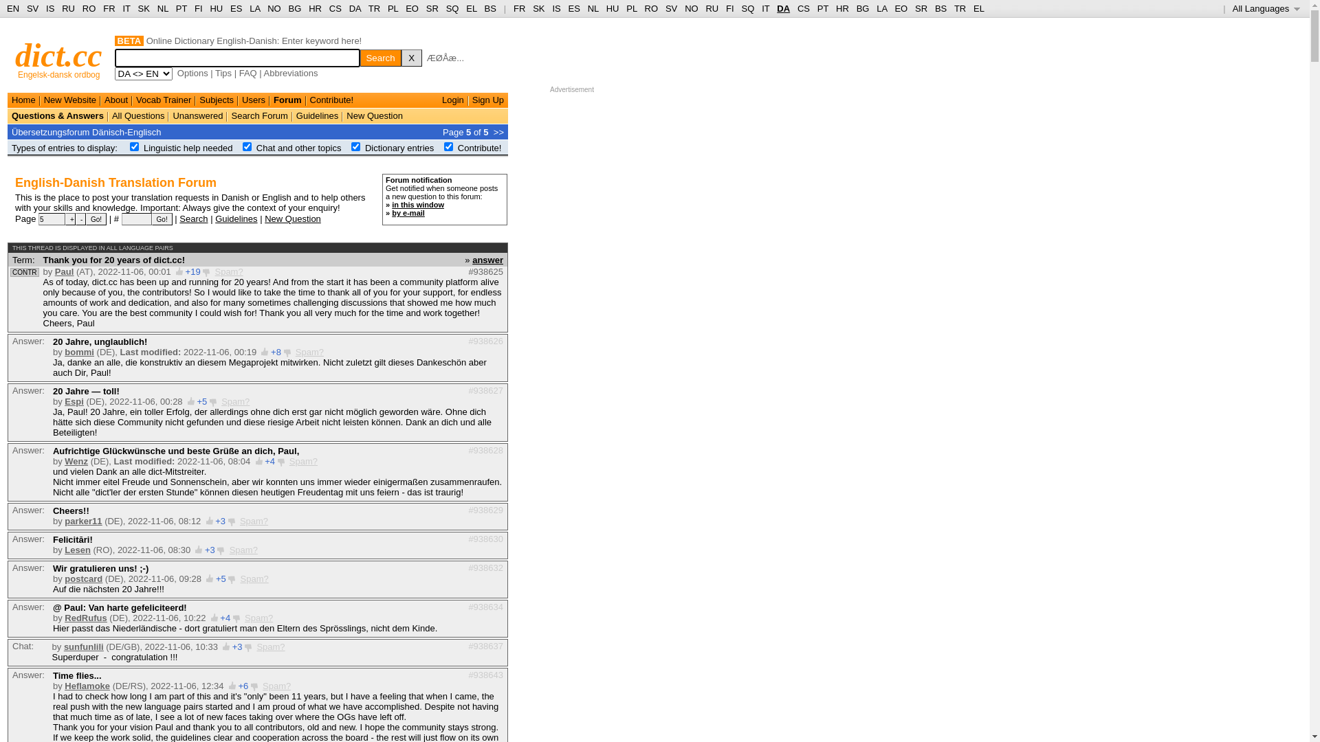  I want to click on HR, so click(315, 8).